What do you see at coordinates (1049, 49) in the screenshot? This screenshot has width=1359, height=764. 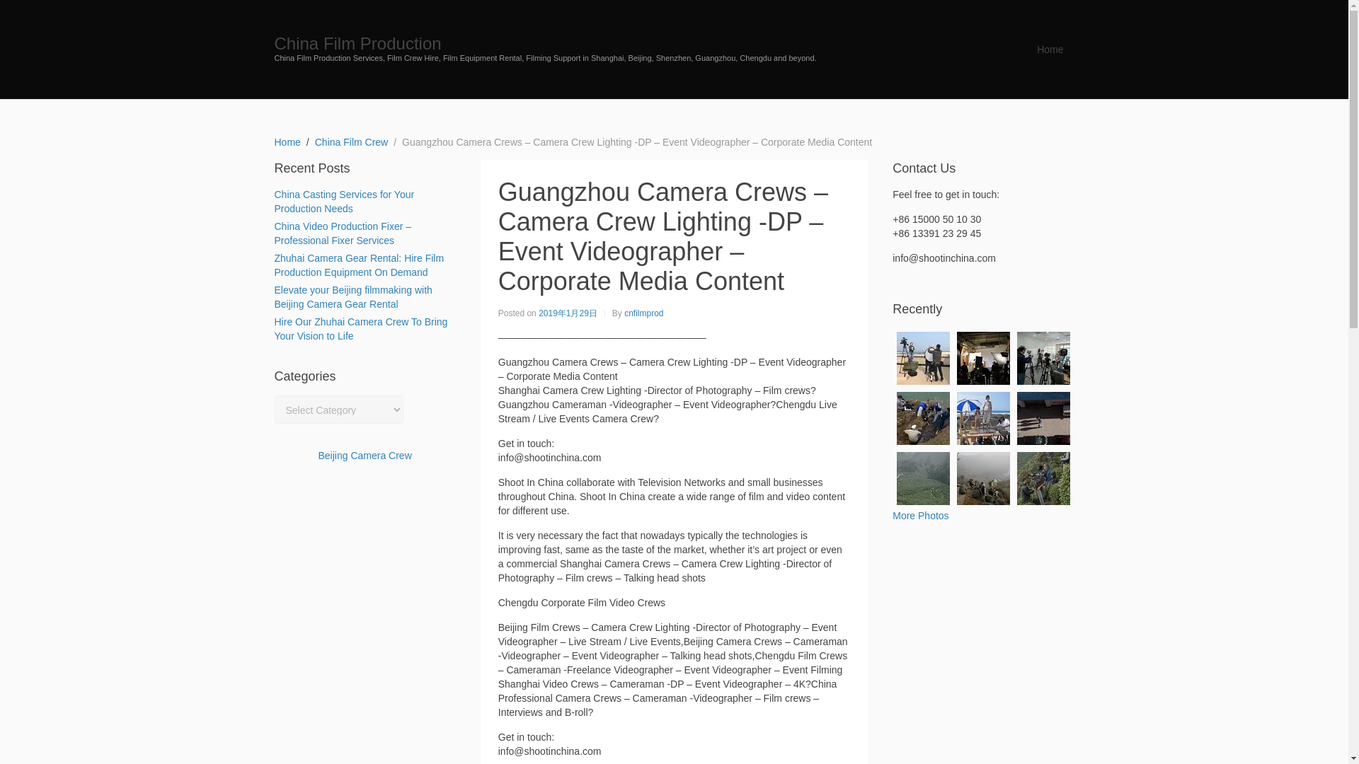 I see `Home` at bounding box center [1049, 49].